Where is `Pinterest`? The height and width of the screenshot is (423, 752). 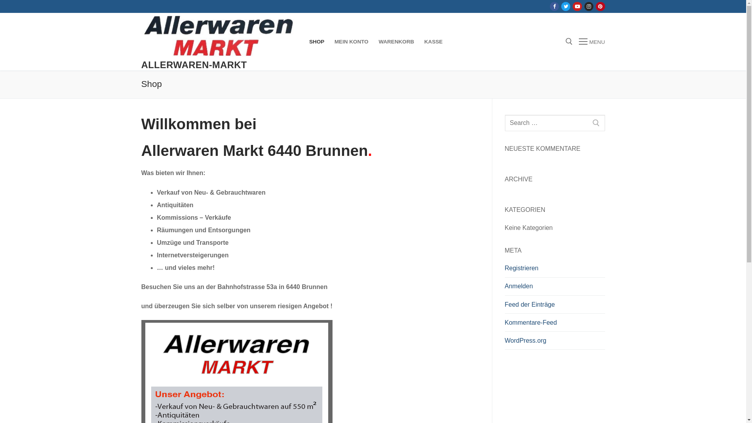 Pinterest is located at coordinates (600, 6).